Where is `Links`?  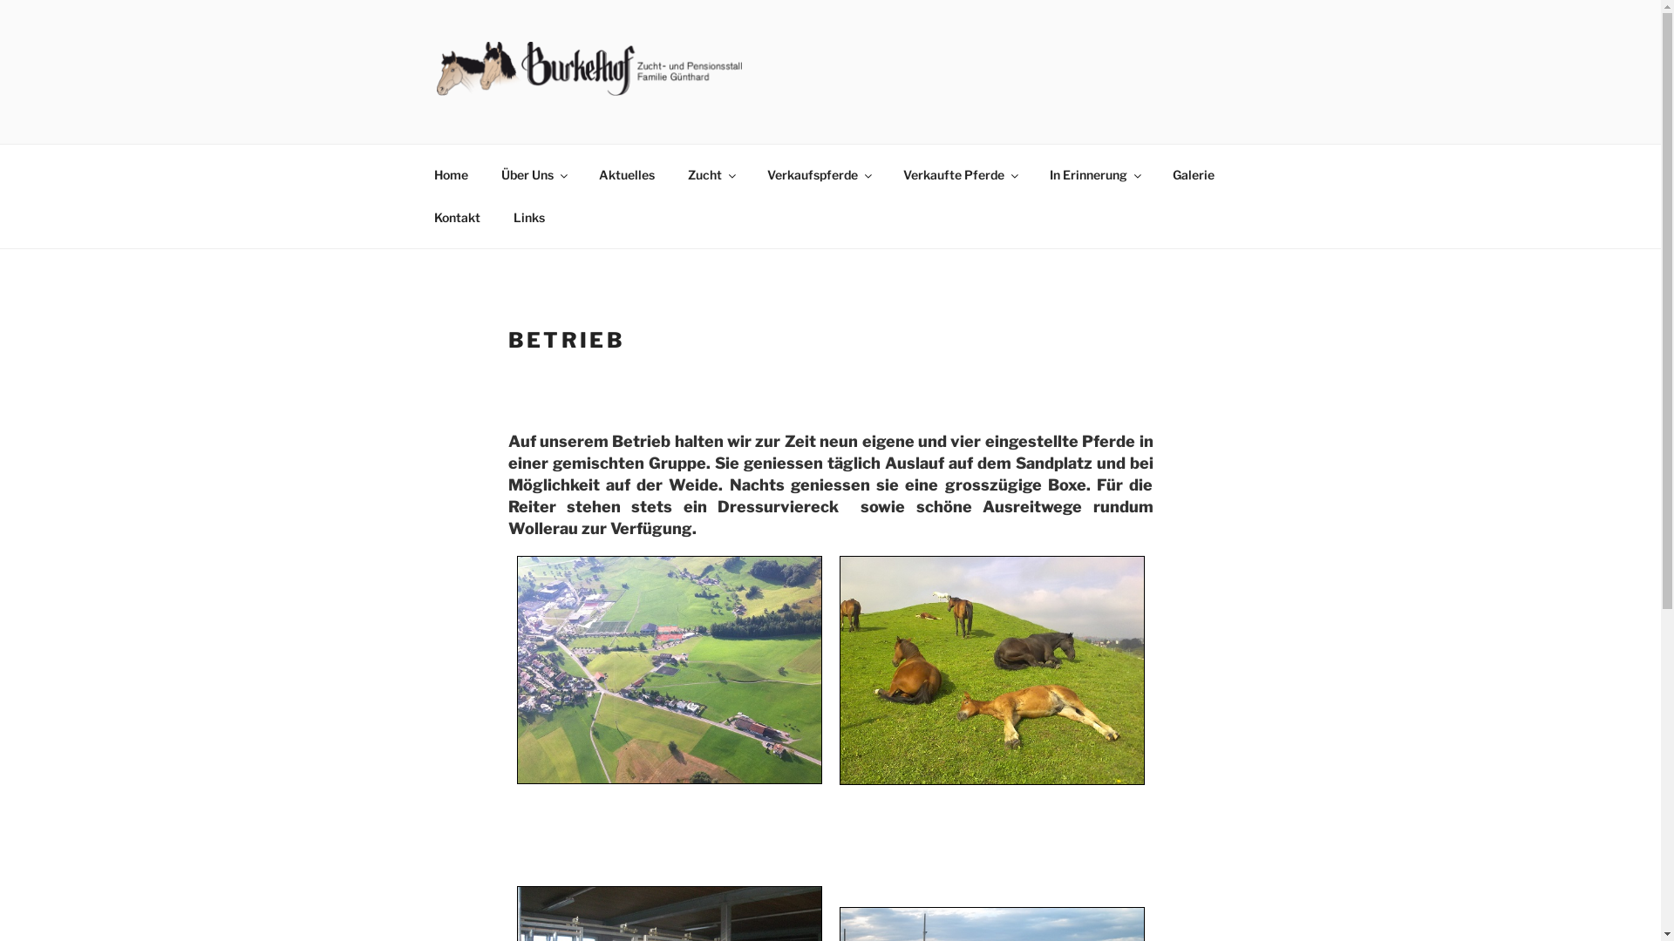
Links is located at coordinates (530, 218).